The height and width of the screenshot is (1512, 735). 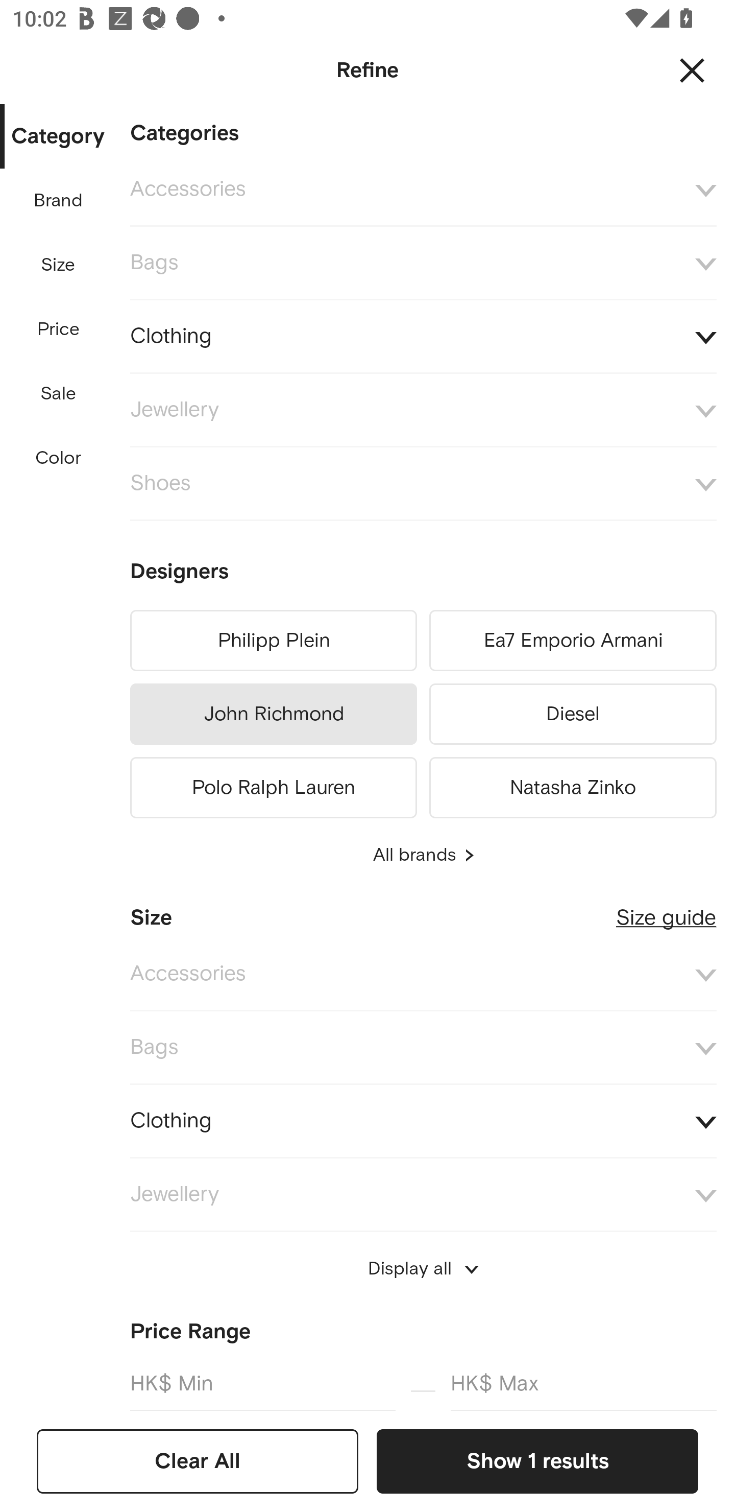 I want to click on Category, so click(x=58, y=137).